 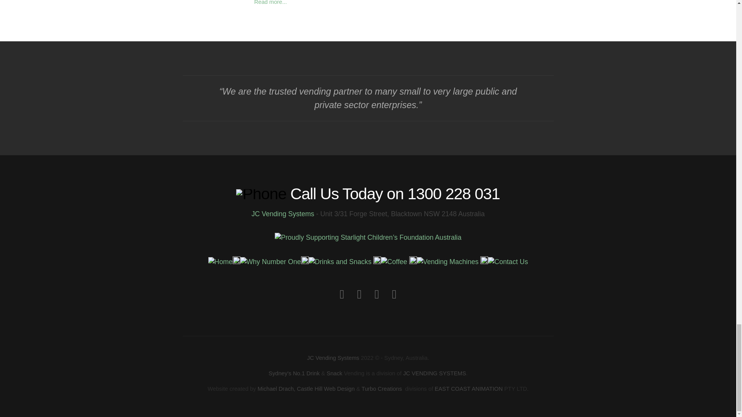 I want to click on Read more..., so click(x=271, y=2).